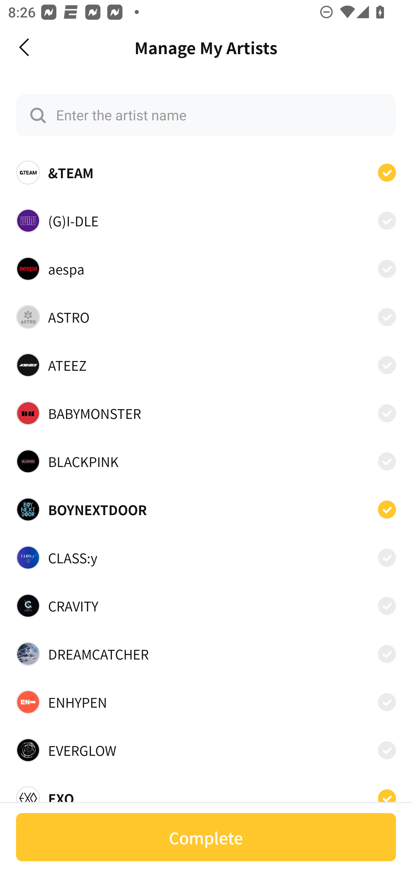 This screenshot has height=871, width=412. What do you see at coordinates (206, 750) in the screenshot?
I see `EVERGLOW` at bounding box center [206, 750].